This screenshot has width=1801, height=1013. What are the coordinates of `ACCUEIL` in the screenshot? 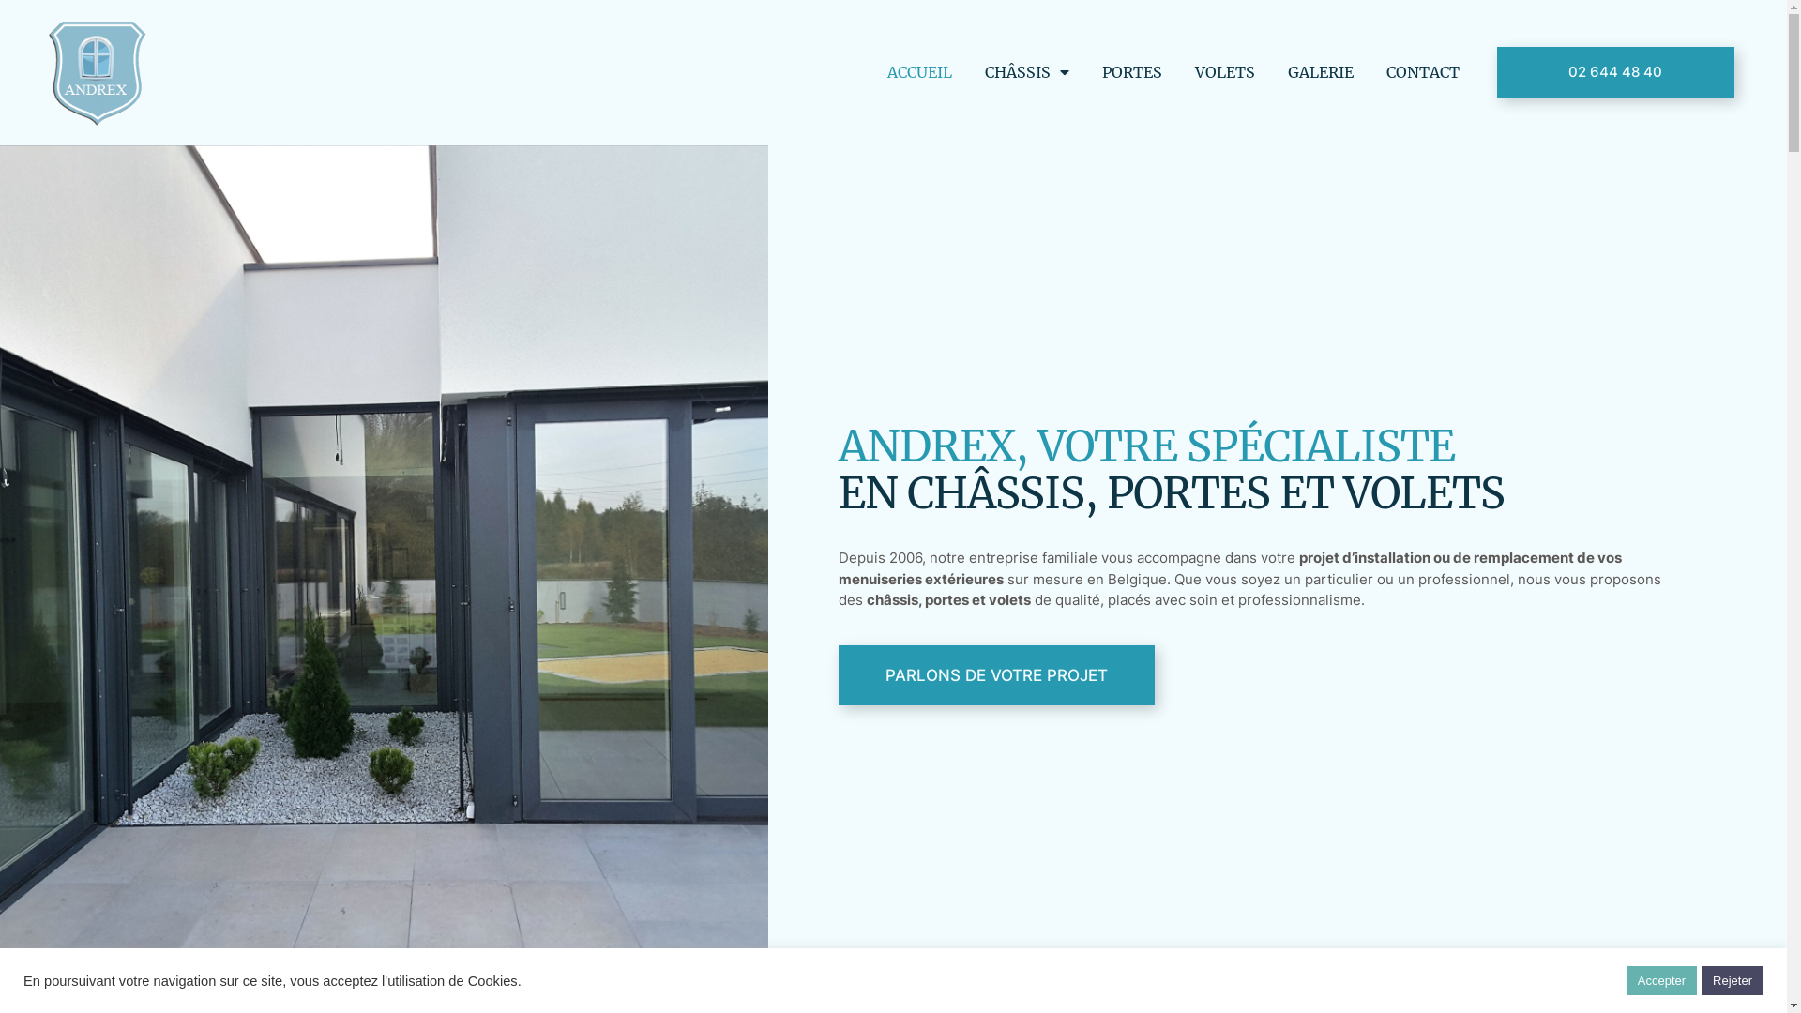 It's located at (919, 72).